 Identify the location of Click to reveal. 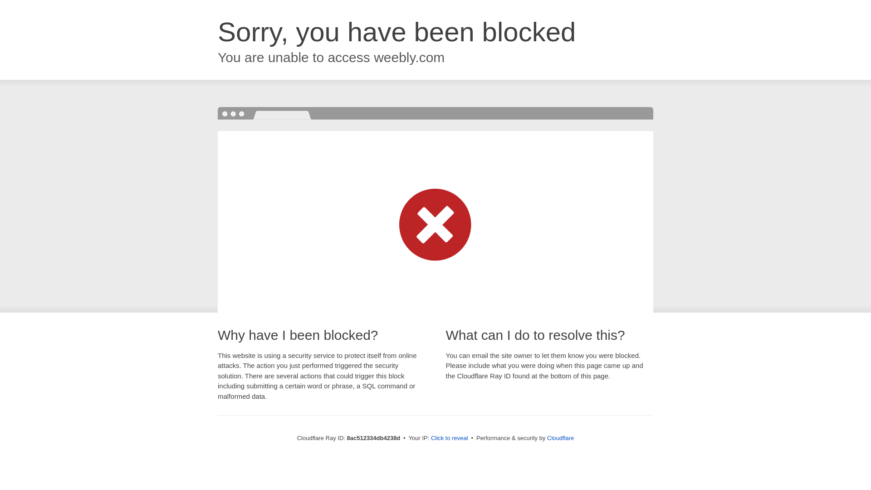
(450, 438).